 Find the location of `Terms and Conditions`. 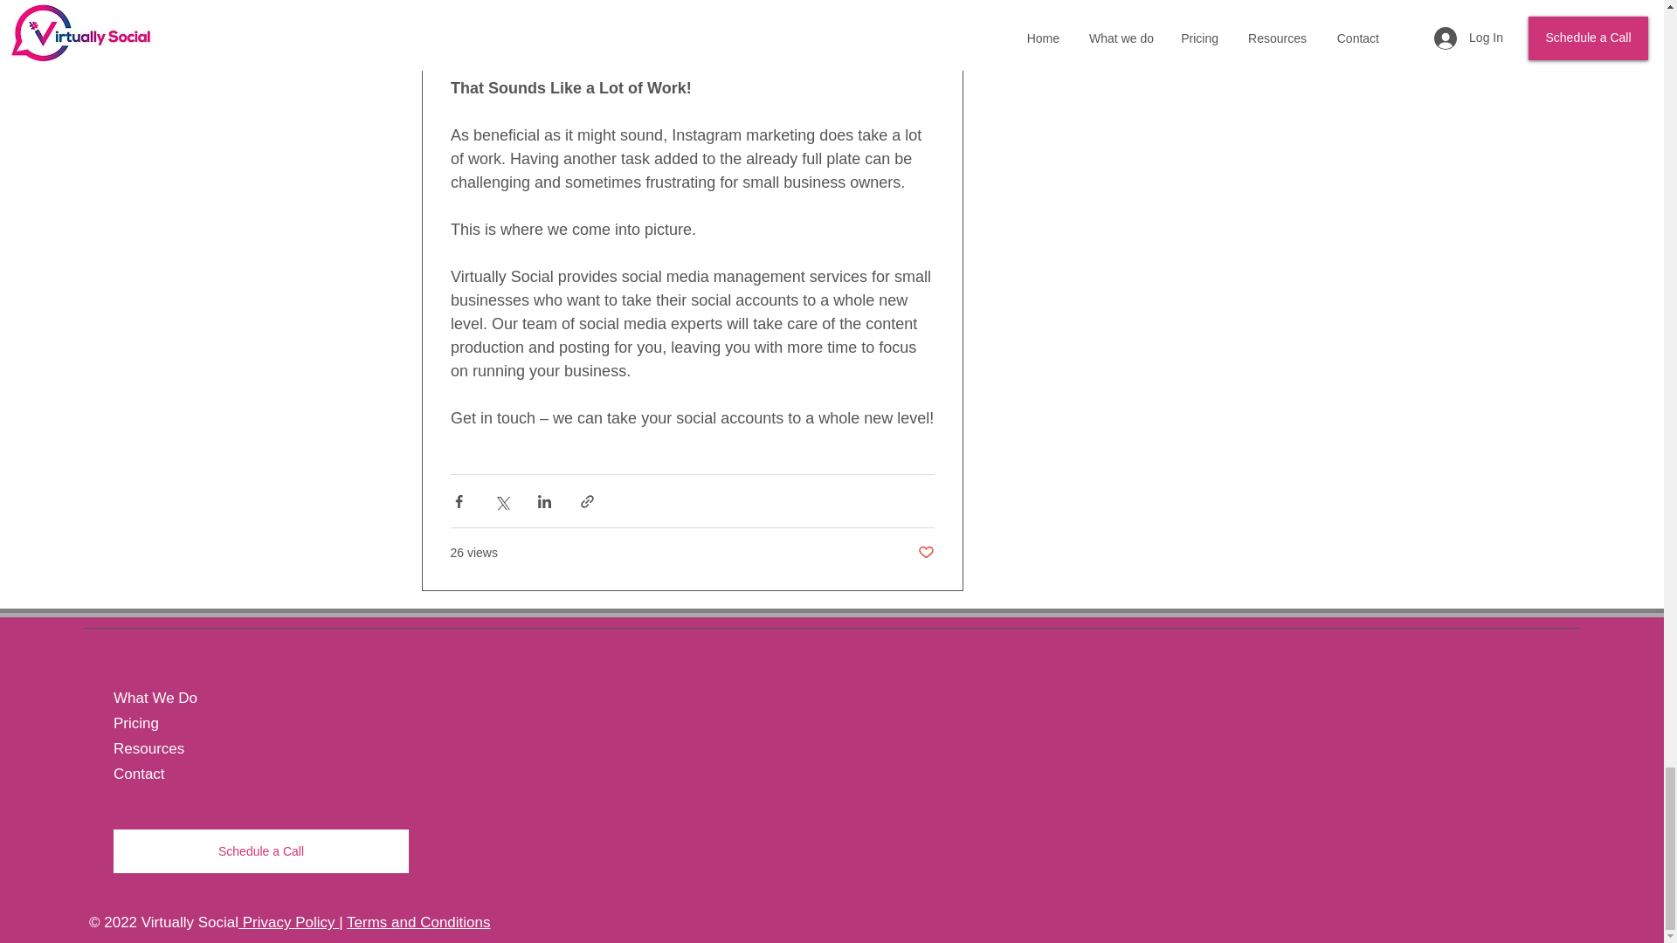

Terms and Conditions is located at coordinates (418, 922).